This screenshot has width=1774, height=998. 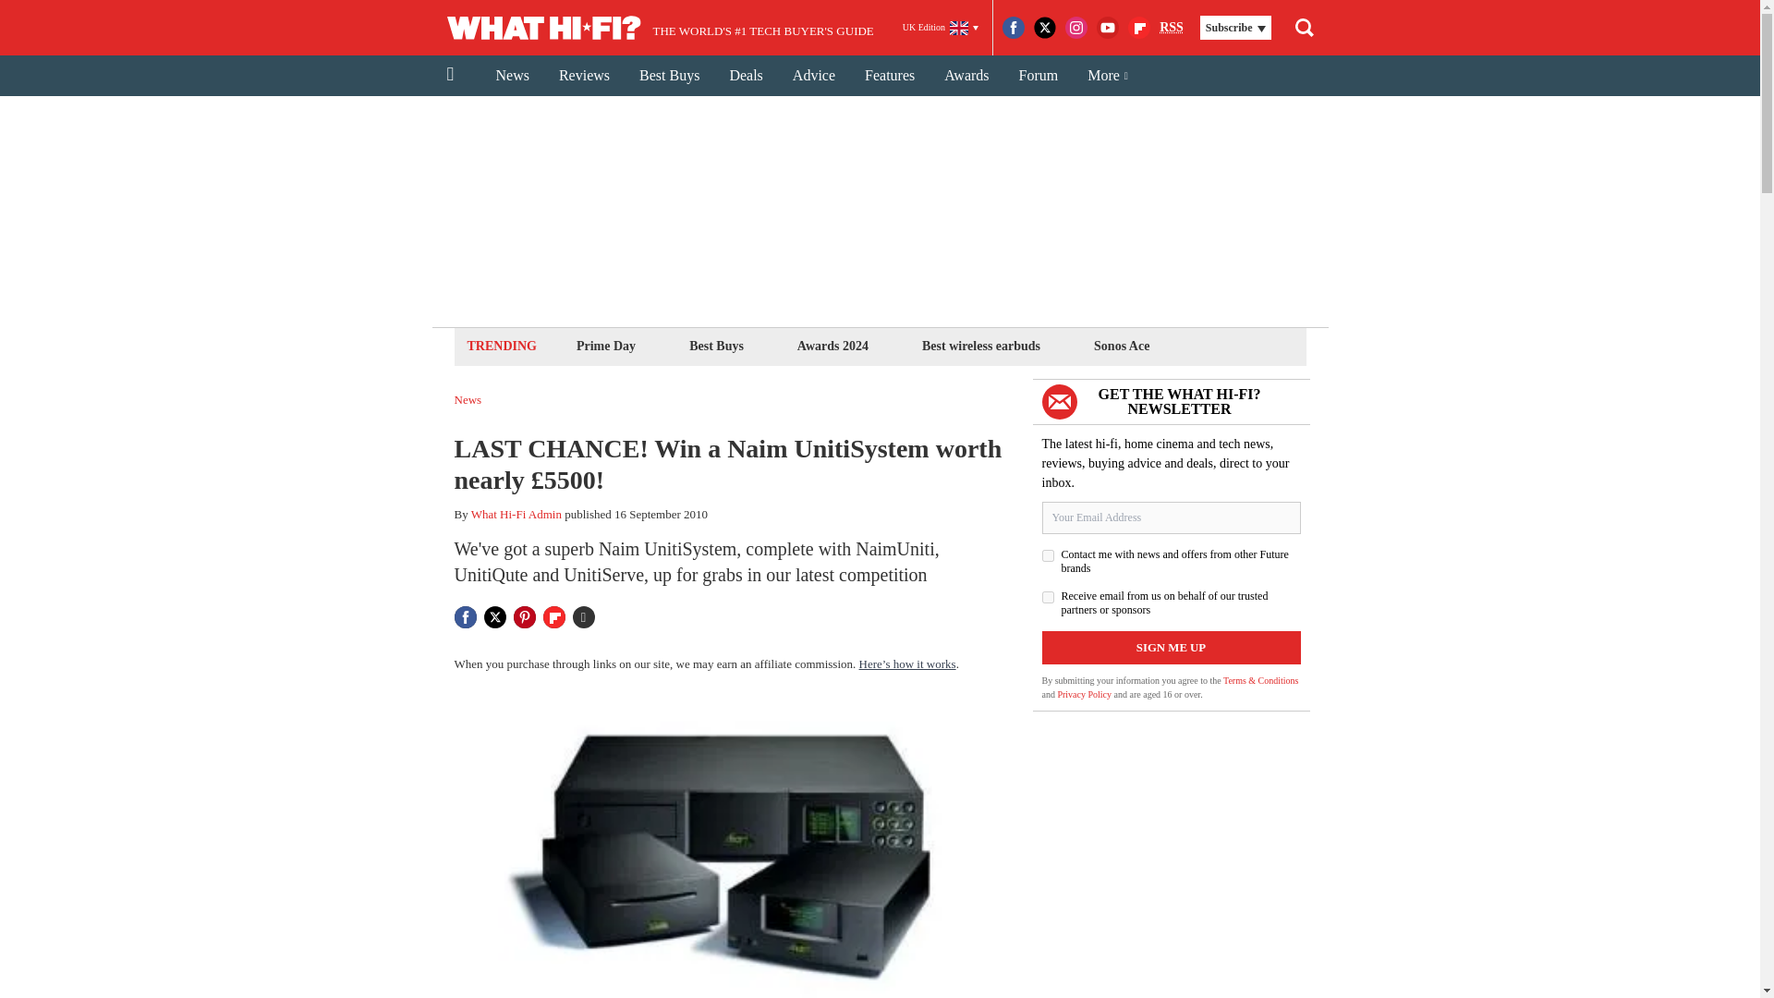 What do you see at coordinates (813, 76) in the screenshot?
I see `Advice` at bounding box center [813, 76].